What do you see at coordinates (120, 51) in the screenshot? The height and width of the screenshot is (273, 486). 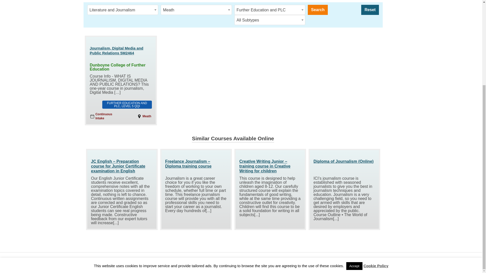 I see `Journalism, Digital Media and Public Relations 5M2464` at bounding box center [120, 51].